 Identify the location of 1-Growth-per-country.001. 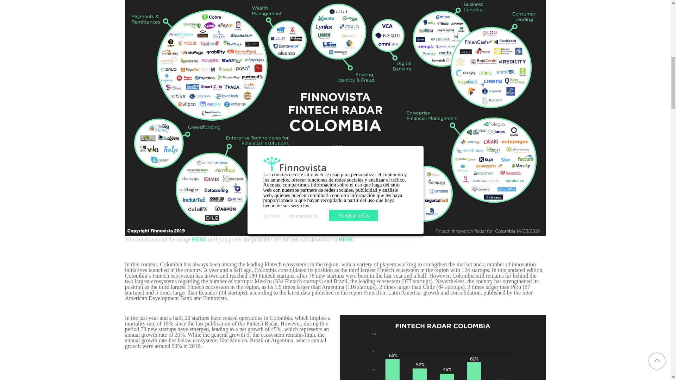
(443, 348).